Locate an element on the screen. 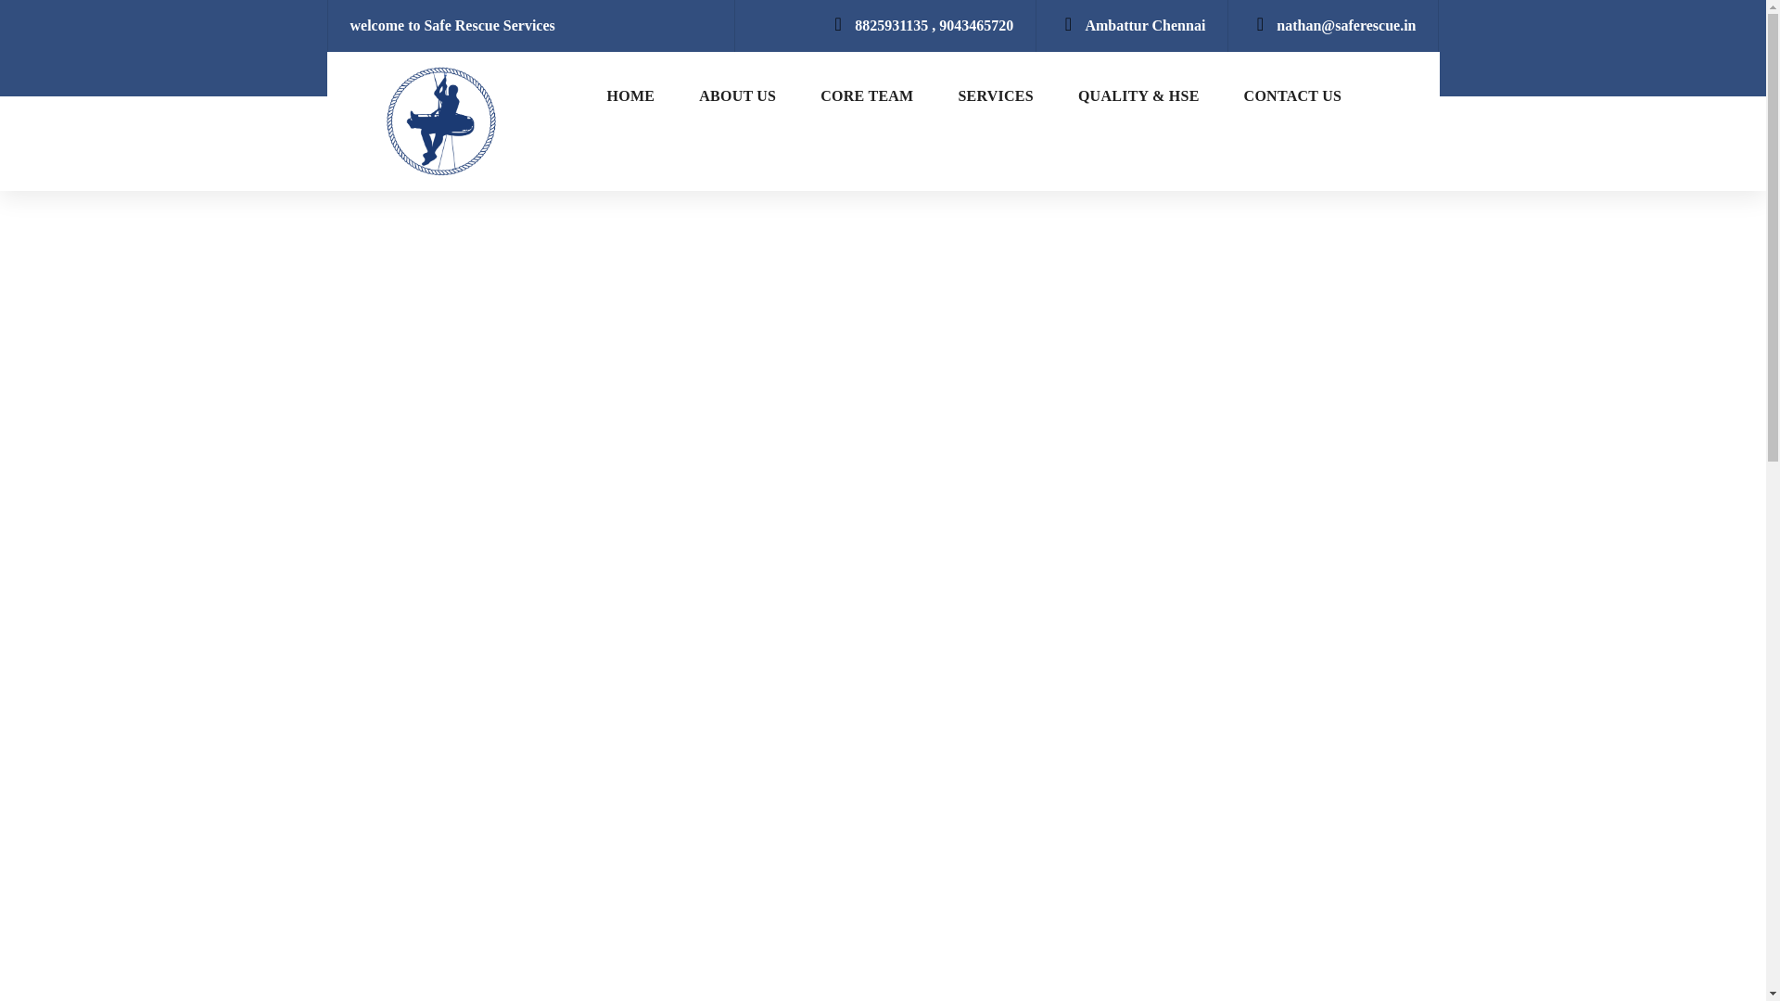 This screenshot has height=1001, width=1780. CORE TEAM is located at coordinates (866, 96).